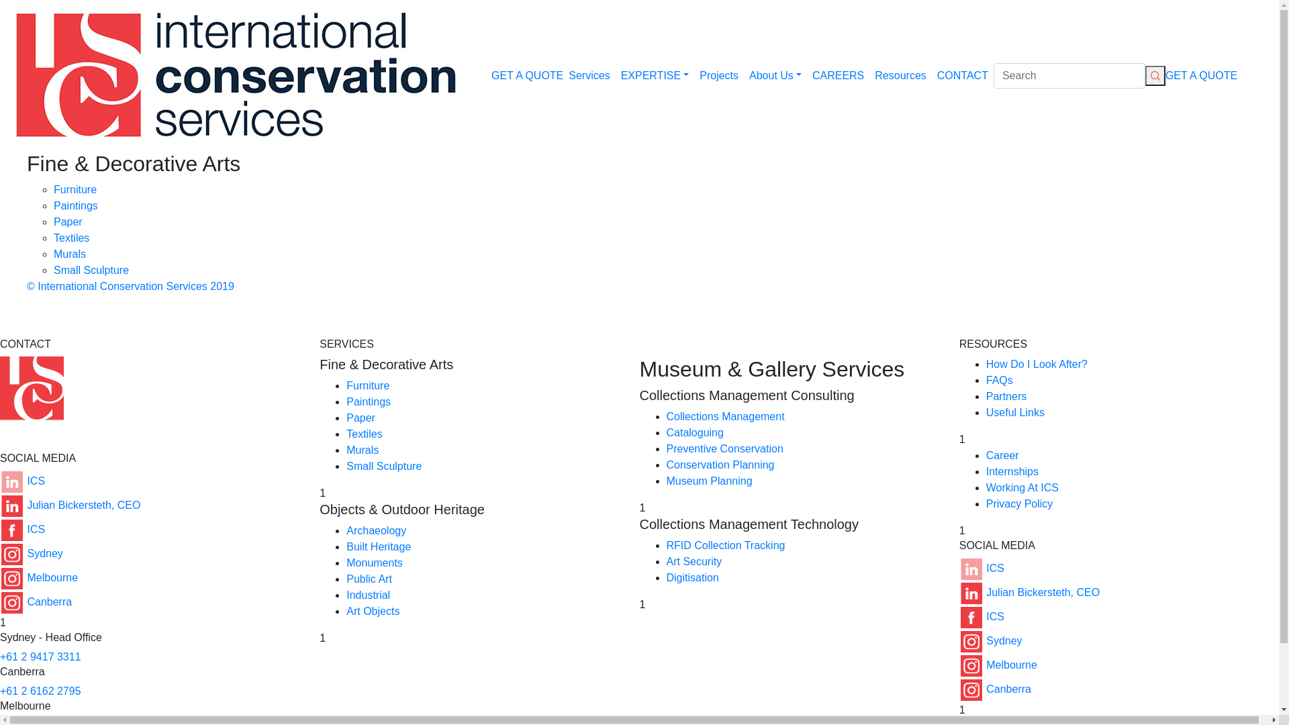 Image resolution: width=1289 pixels, height=725 pixels. Describe the element at coordinates (1006, 396) in the screenshot. I see `Partners` at that location.